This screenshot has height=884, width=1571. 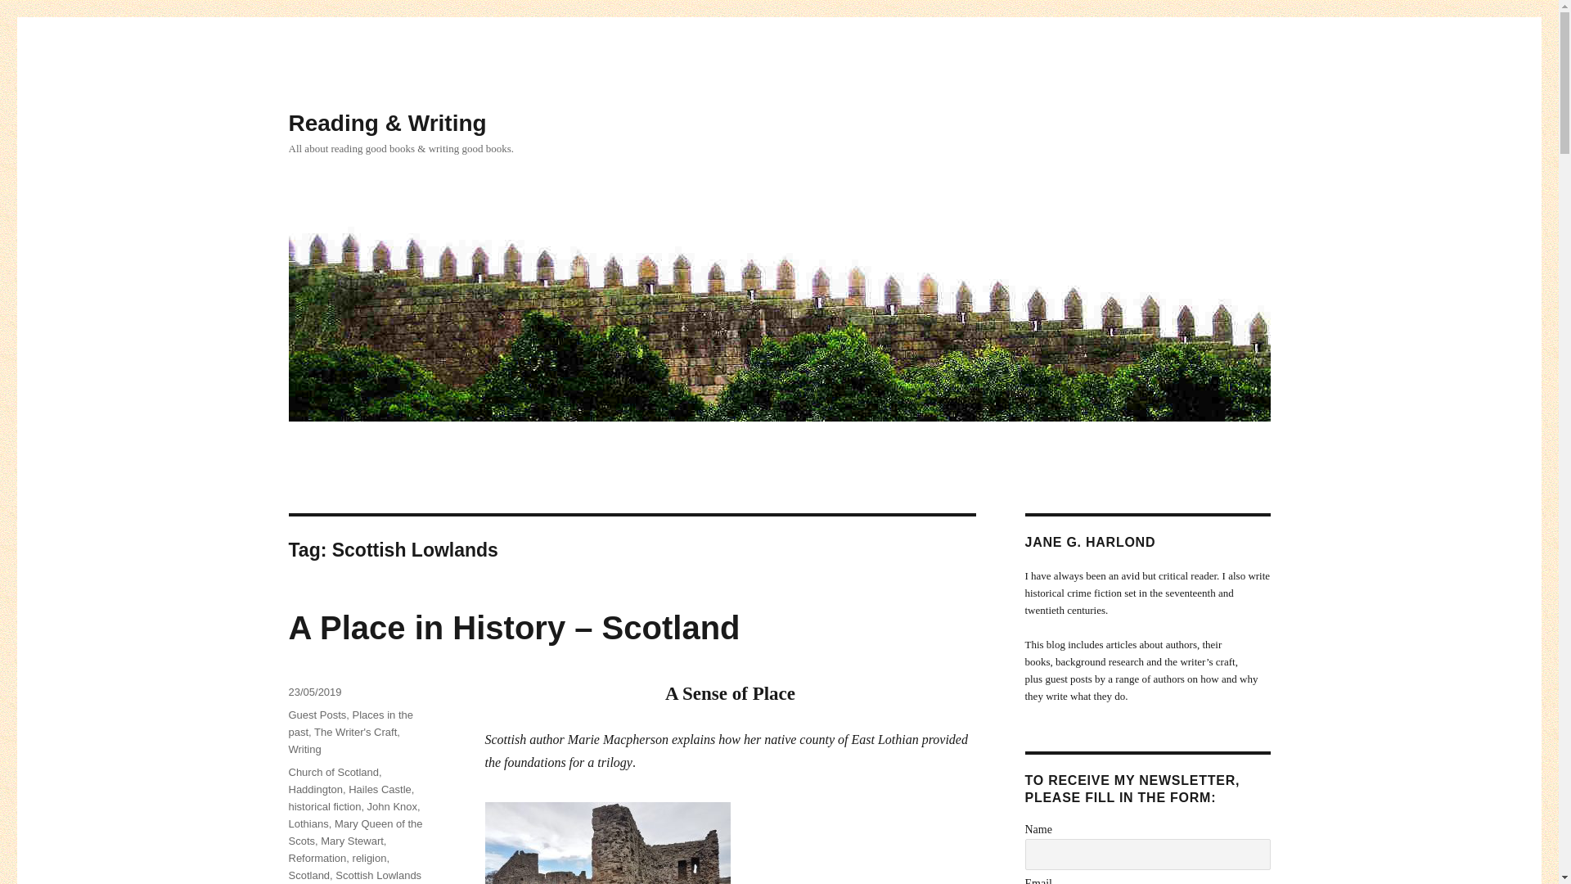 What do you see at coordinates (380, 789) in the screenshot?
I see `Hailes Castle` at bounding box center [380, 789].